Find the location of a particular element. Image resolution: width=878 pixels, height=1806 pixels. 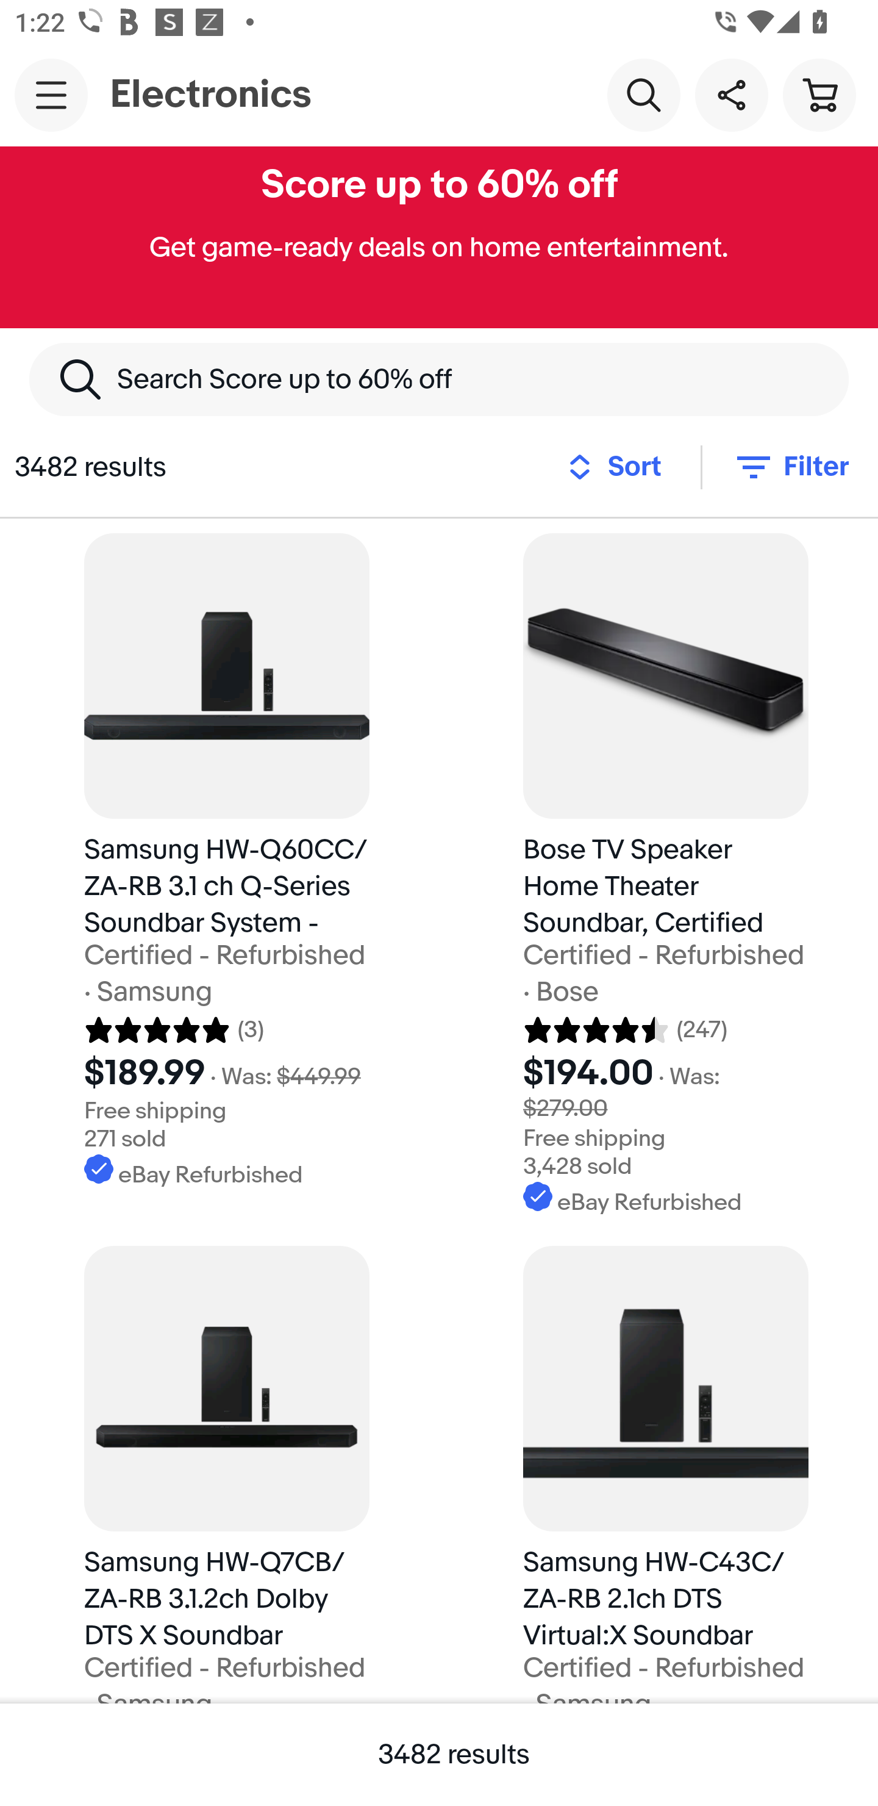

Cart button shopping cart is located at coordinates (819, 94).